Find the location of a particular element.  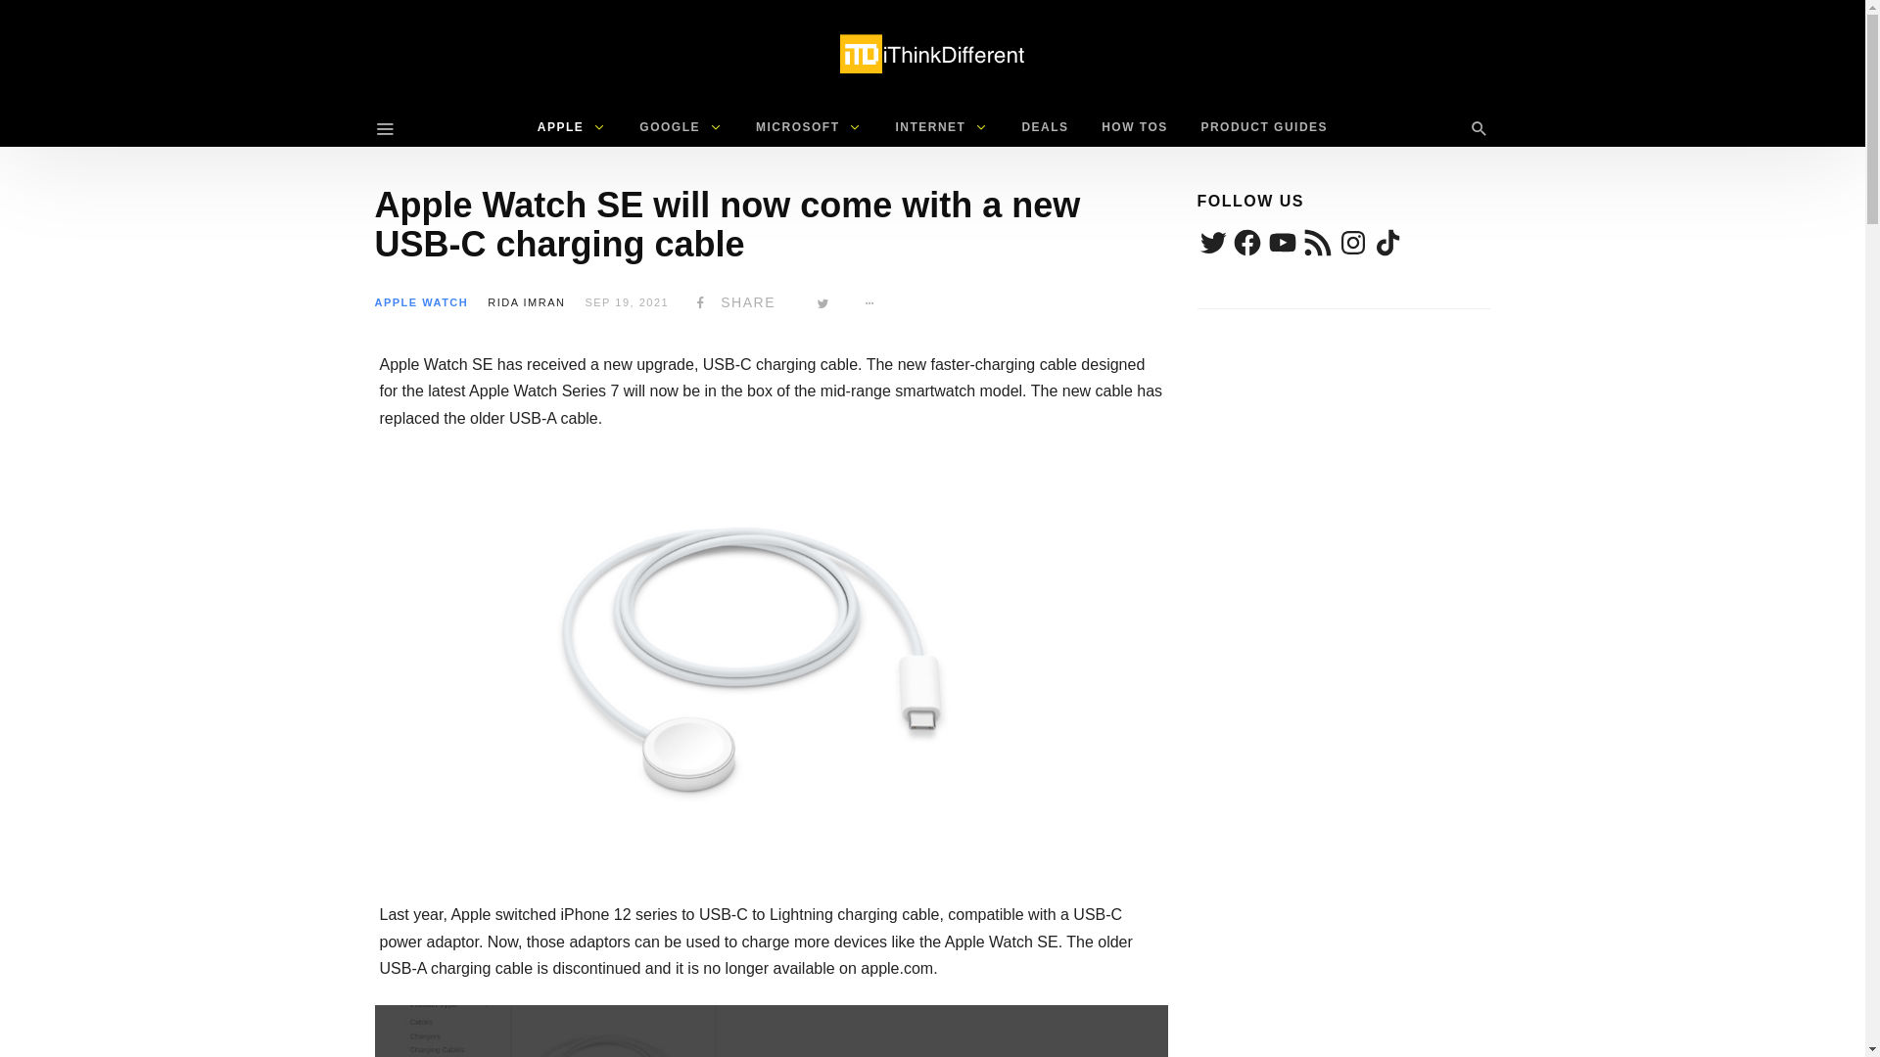

APPLE WATCH is located at coordinates (421, 302).